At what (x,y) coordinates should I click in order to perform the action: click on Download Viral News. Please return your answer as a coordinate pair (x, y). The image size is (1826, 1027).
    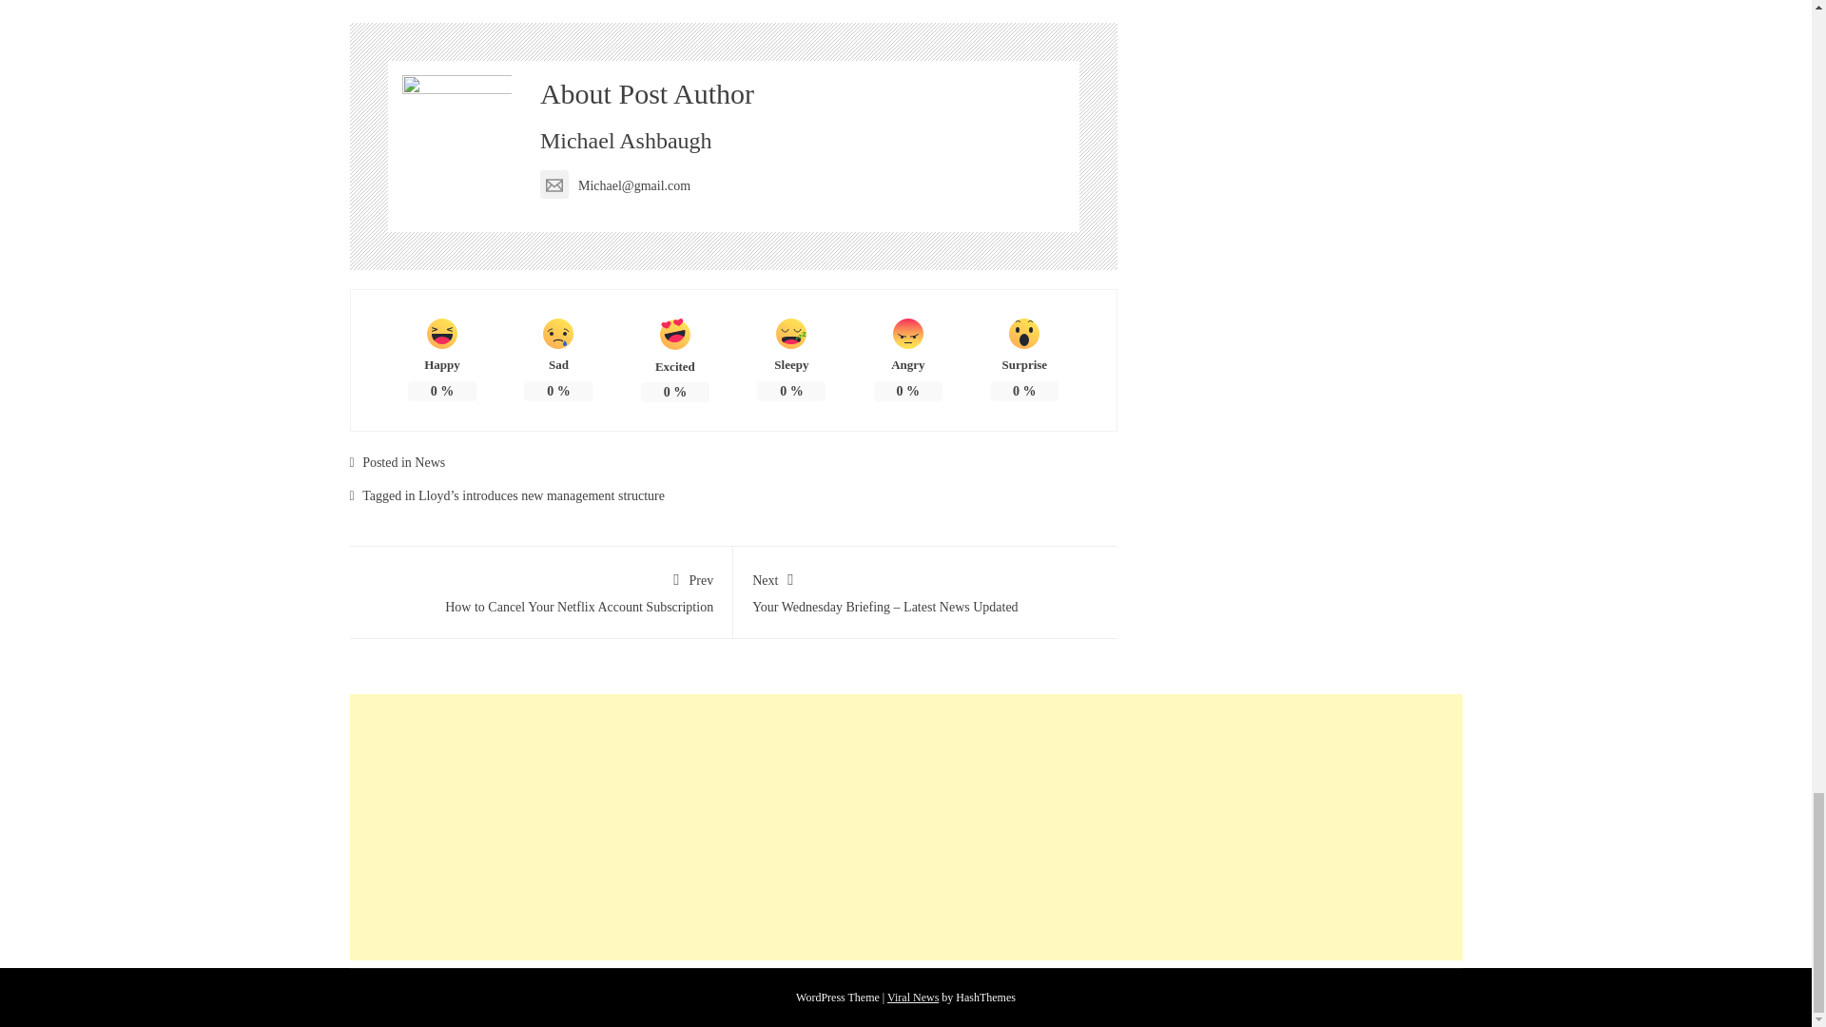
    Looking at the image, I should click on (913, 998).